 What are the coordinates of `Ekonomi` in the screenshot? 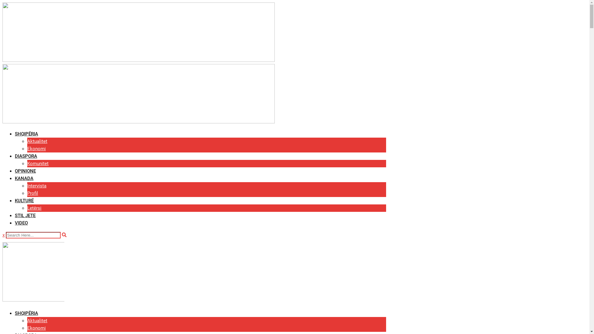 It's located at (37, 328).